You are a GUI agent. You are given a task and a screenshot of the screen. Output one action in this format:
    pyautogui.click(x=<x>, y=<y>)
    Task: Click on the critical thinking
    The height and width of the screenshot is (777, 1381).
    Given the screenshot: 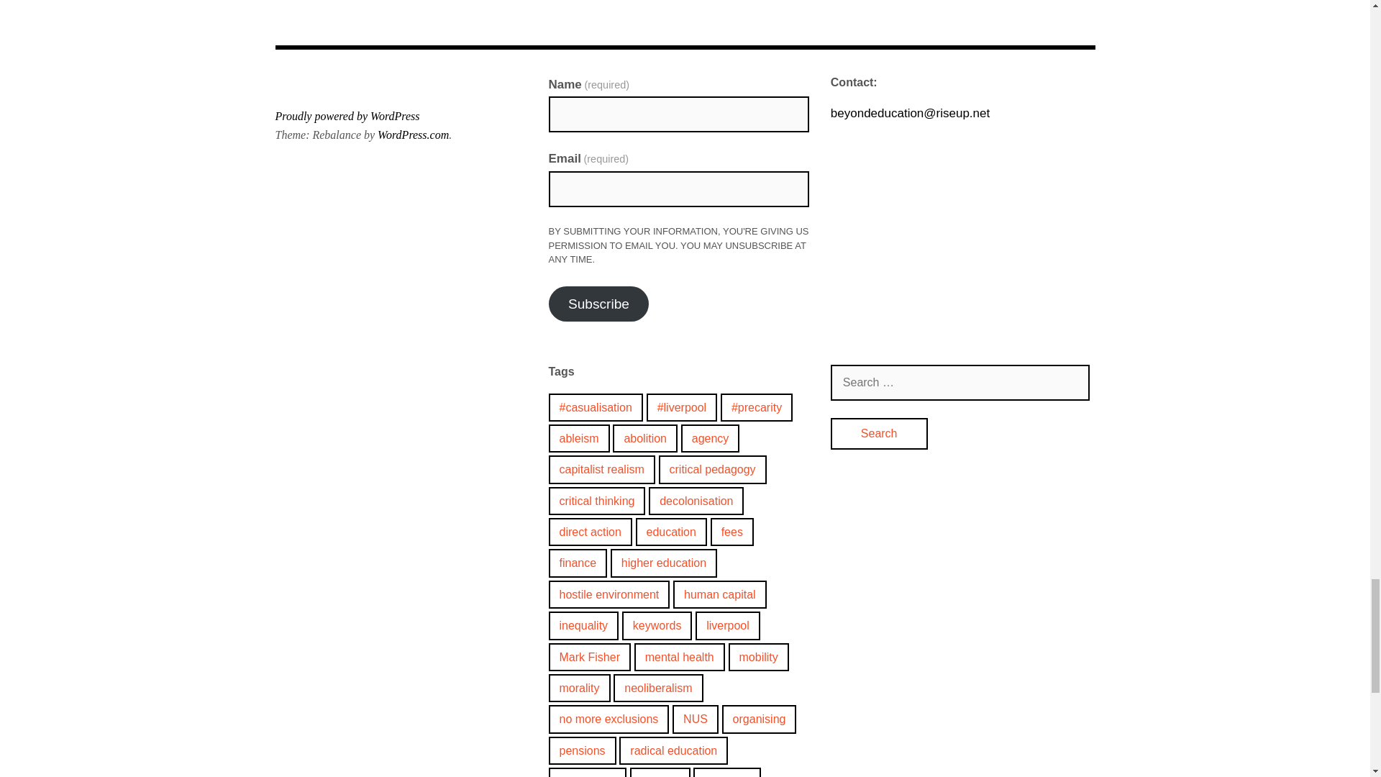 What is the action you would take?
    pyautogui.click(x=597, y=501)
    